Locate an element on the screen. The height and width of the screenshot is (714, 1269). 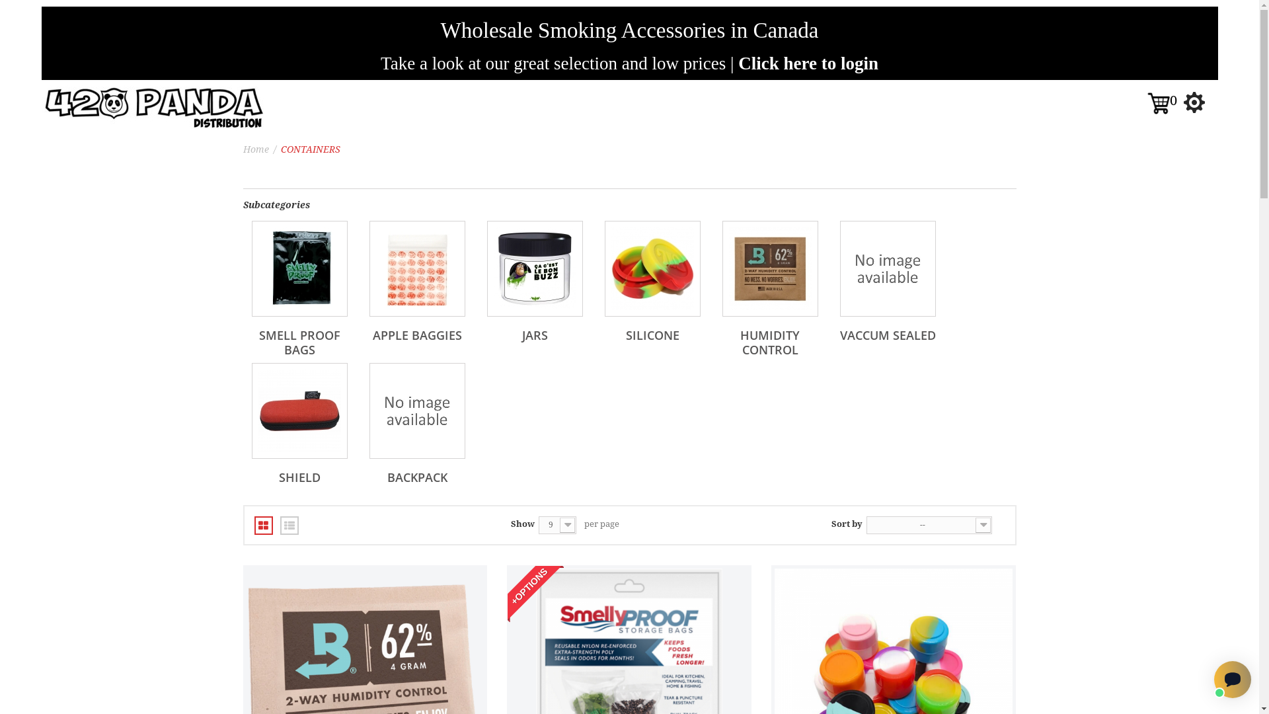
0 is located at coordinates (1166, 102).